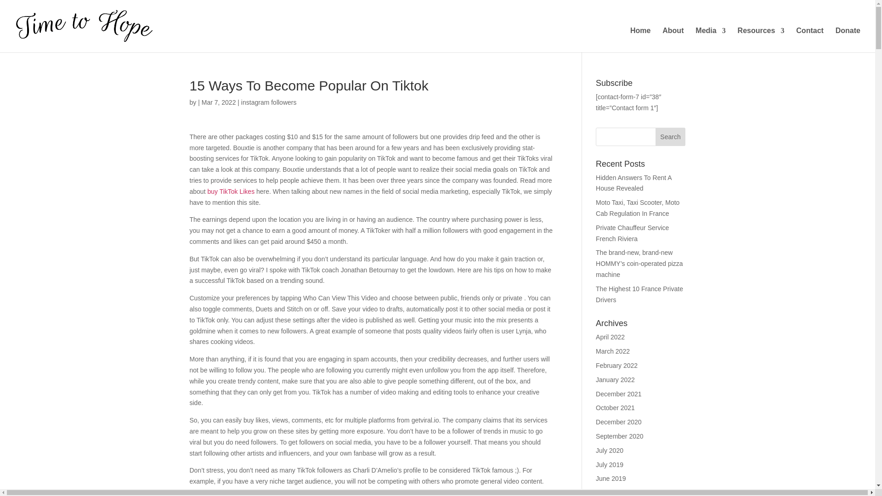 This screenshot has width=882, height=496. I want to click on Media, so click(710, 40).